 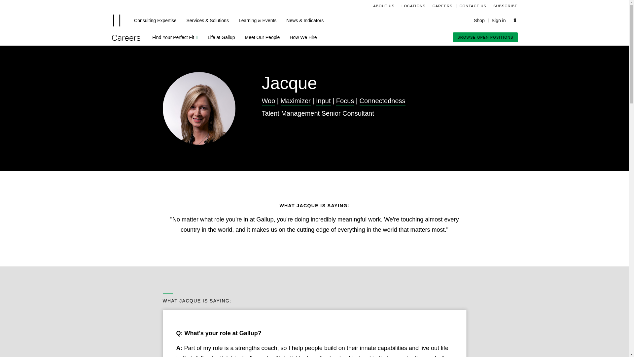 What do you see at coordinates (442, 6) in the screenshot?
I see `CAREERS` at bounding box center [442, 6].